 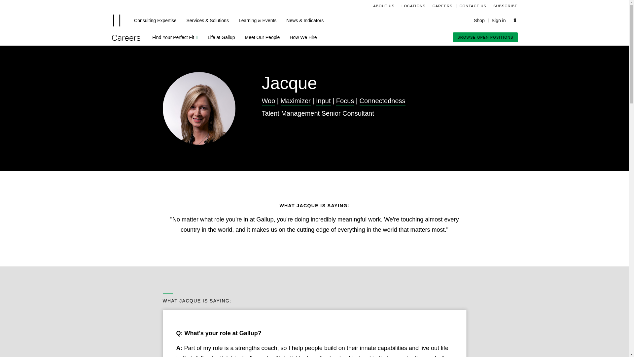 What do you see at coordinates (442, 6) in the screenshot?
I see `CAREERS` at bounding box center [442, 6].